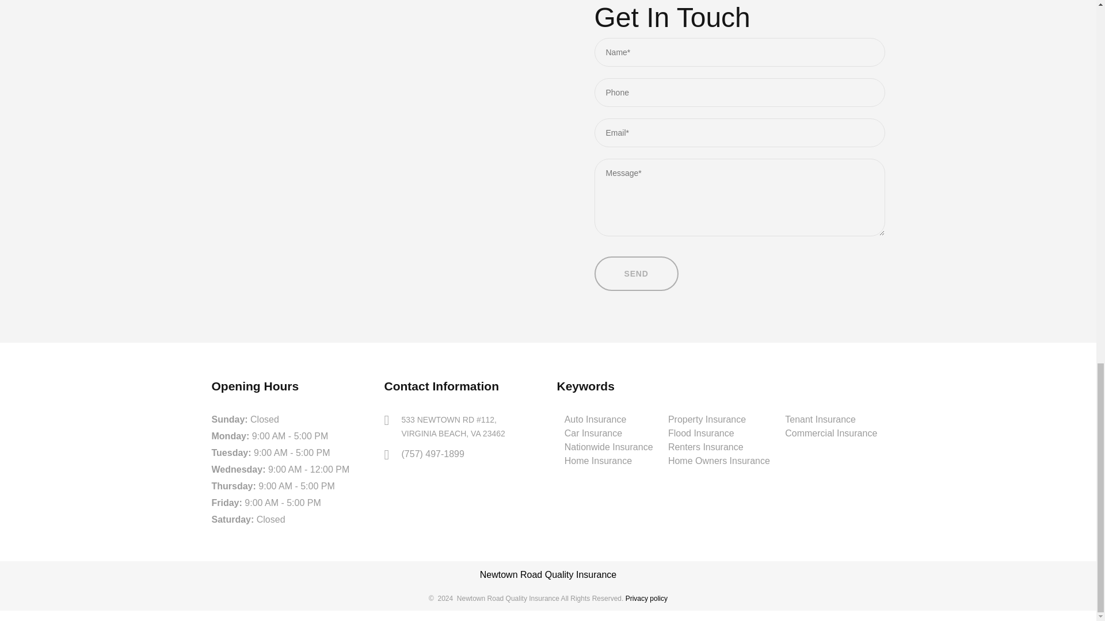 The width and height of the screenshot is (1105, 621). Describe the element at coordinates (609, 447) in the screenshot. I see `Nationwide Insurance` at that location.